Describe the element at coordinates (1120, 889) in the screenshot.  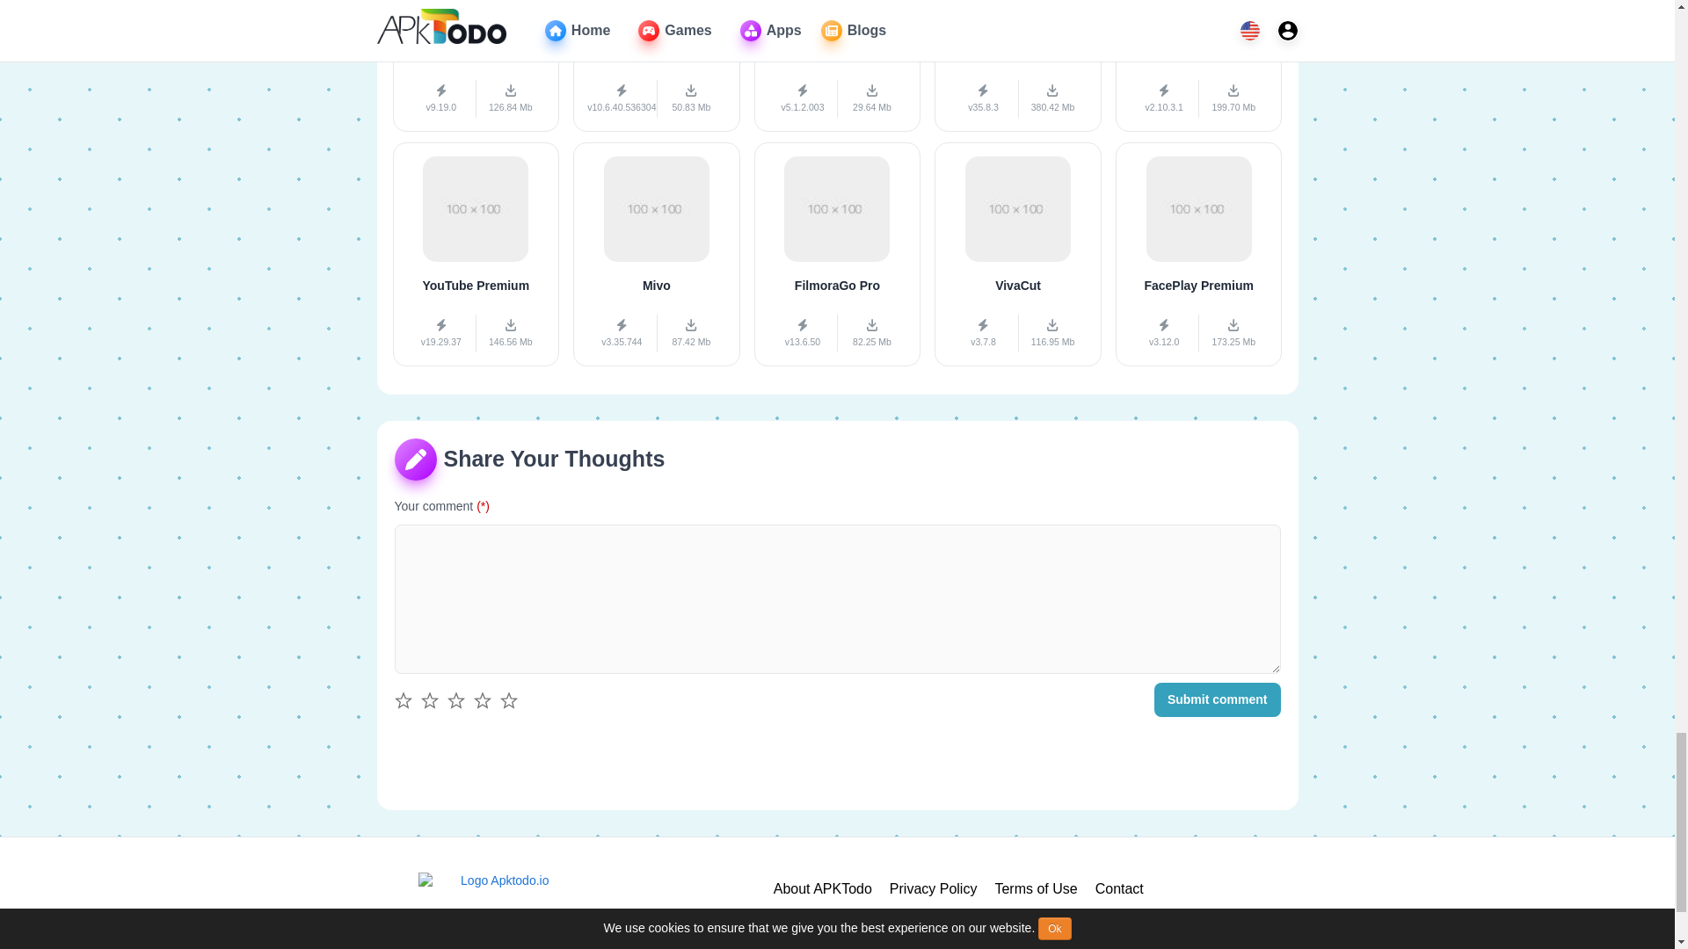
I see `Contact` at that location.